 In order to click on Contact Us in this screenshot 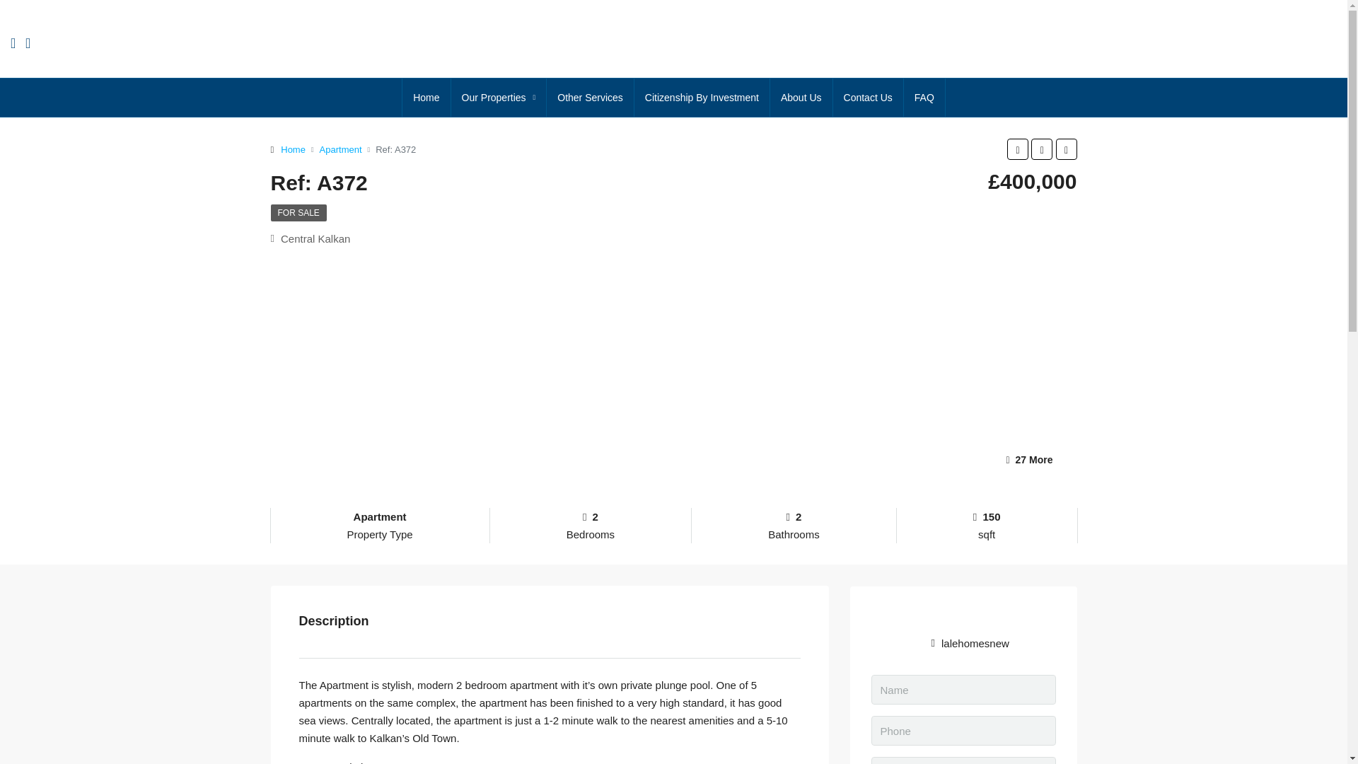, I will do `click(868, 98)`.